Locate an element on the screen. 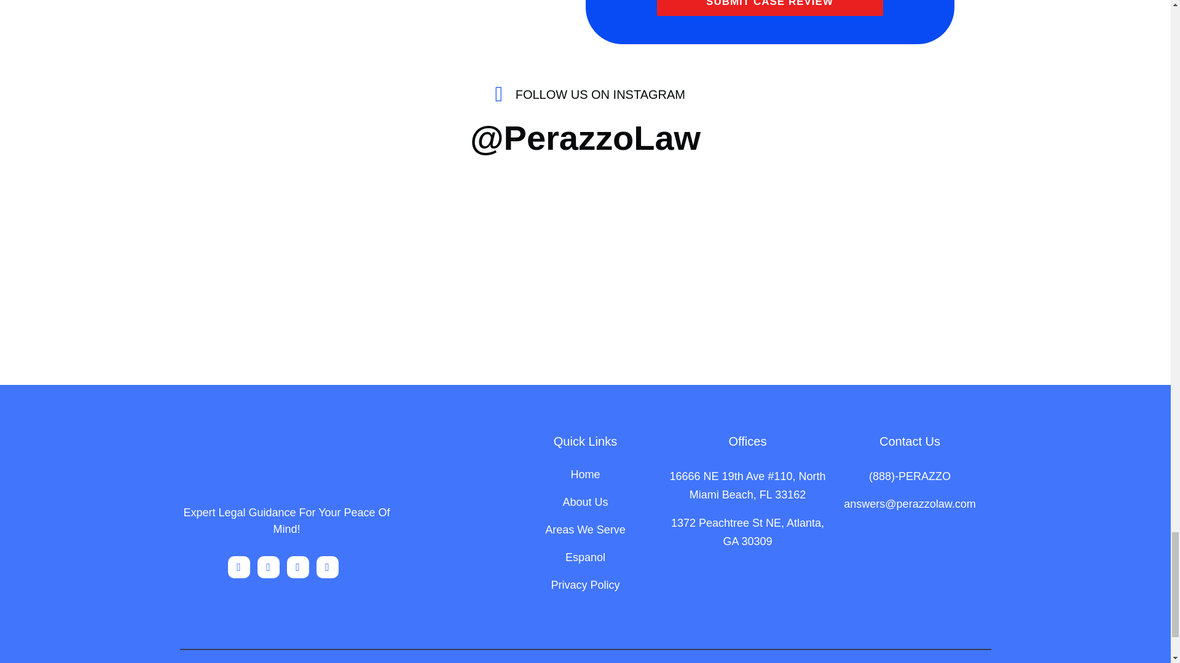  Privacy Policy is located at coordinates (585, 591).